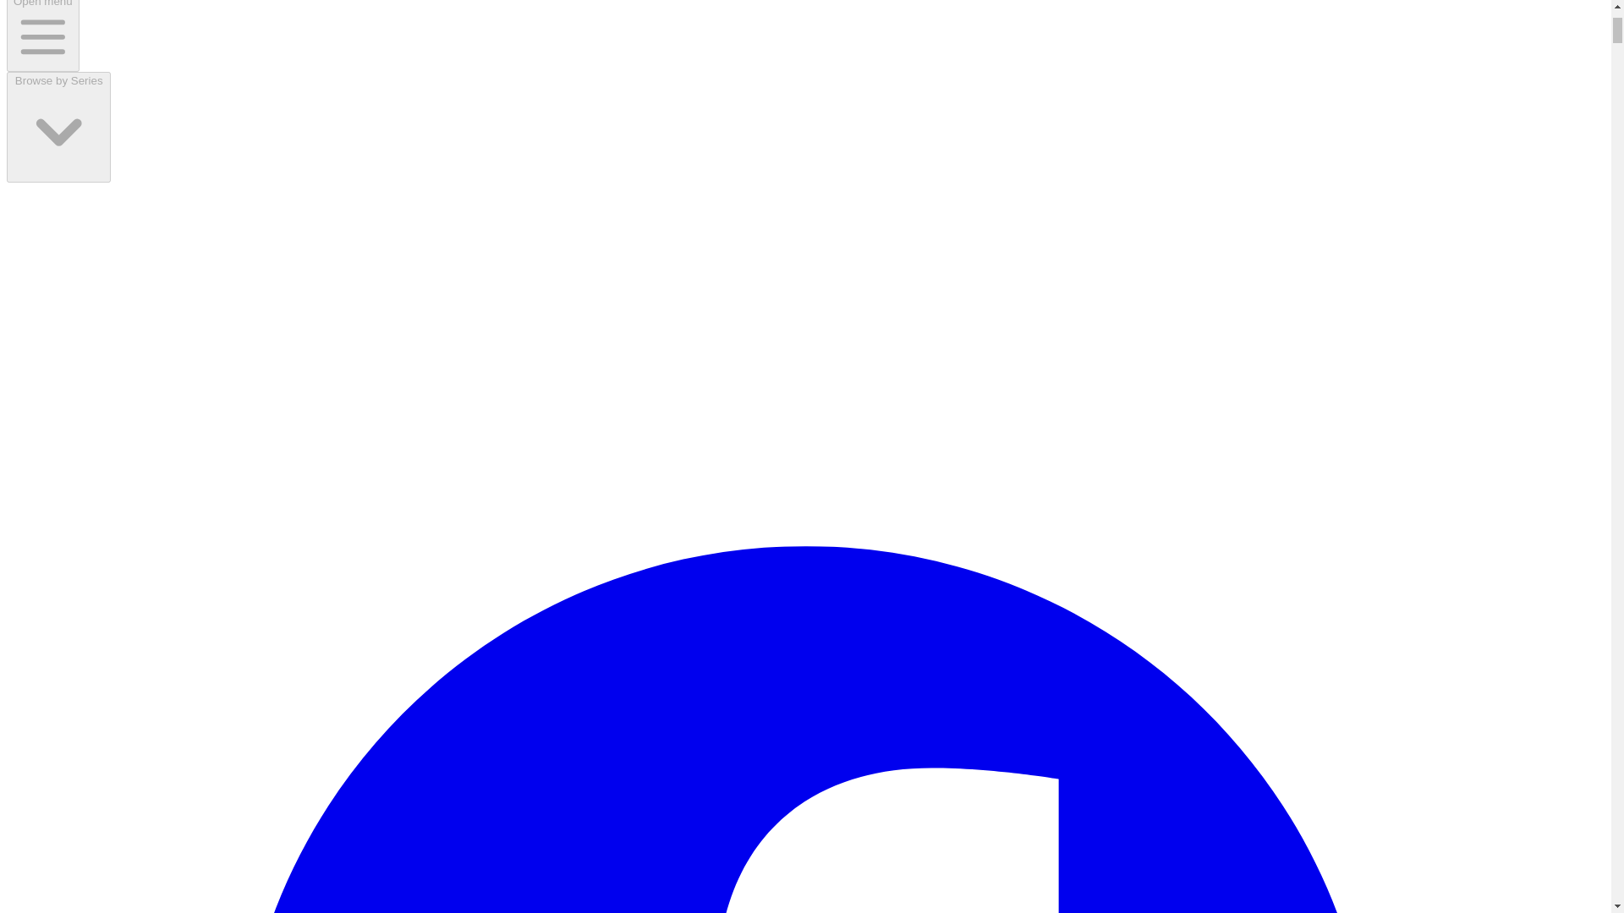 The width and height of the screenshot is (1624, 913). What do you see at coordinates (58, 127) in the screenshot?
I see `Browse by Series` at bounding box center [58, 127].